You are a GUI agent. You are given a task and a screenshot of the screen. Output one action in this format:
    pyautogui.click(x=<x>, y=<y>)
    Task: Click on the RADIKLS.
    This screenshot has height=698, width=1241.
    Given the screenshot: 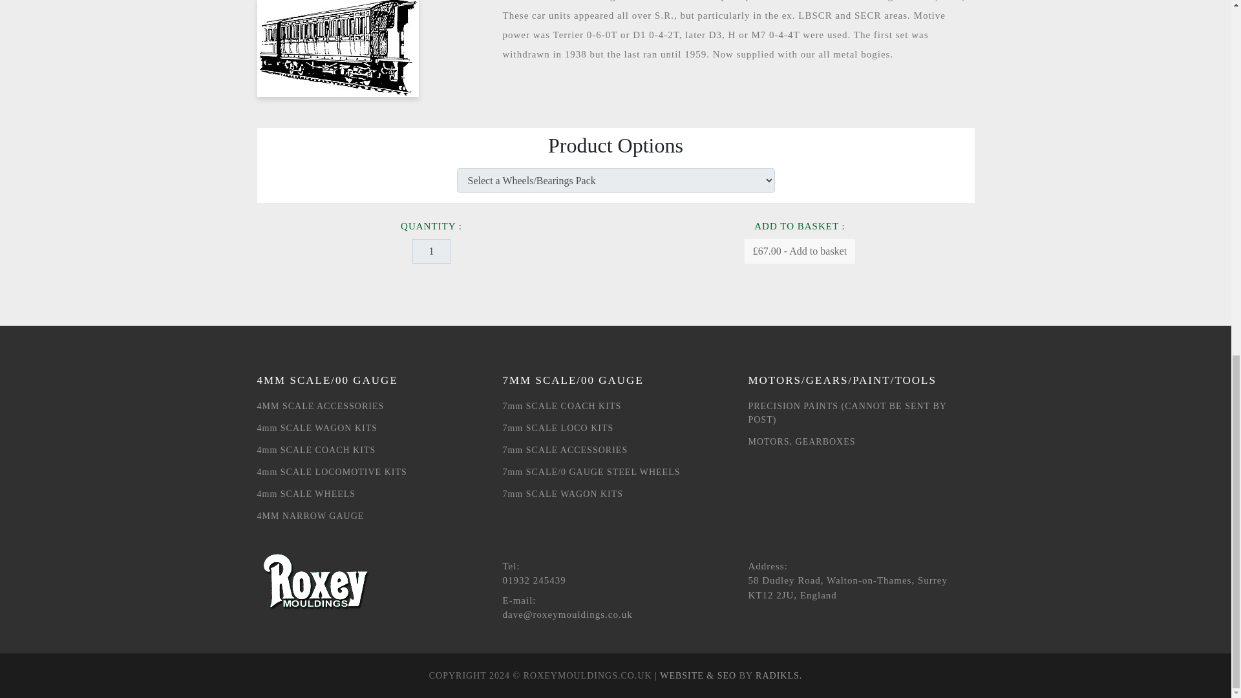 What is the action you would take?
    pyautogui.click(x=778, y=675)
    